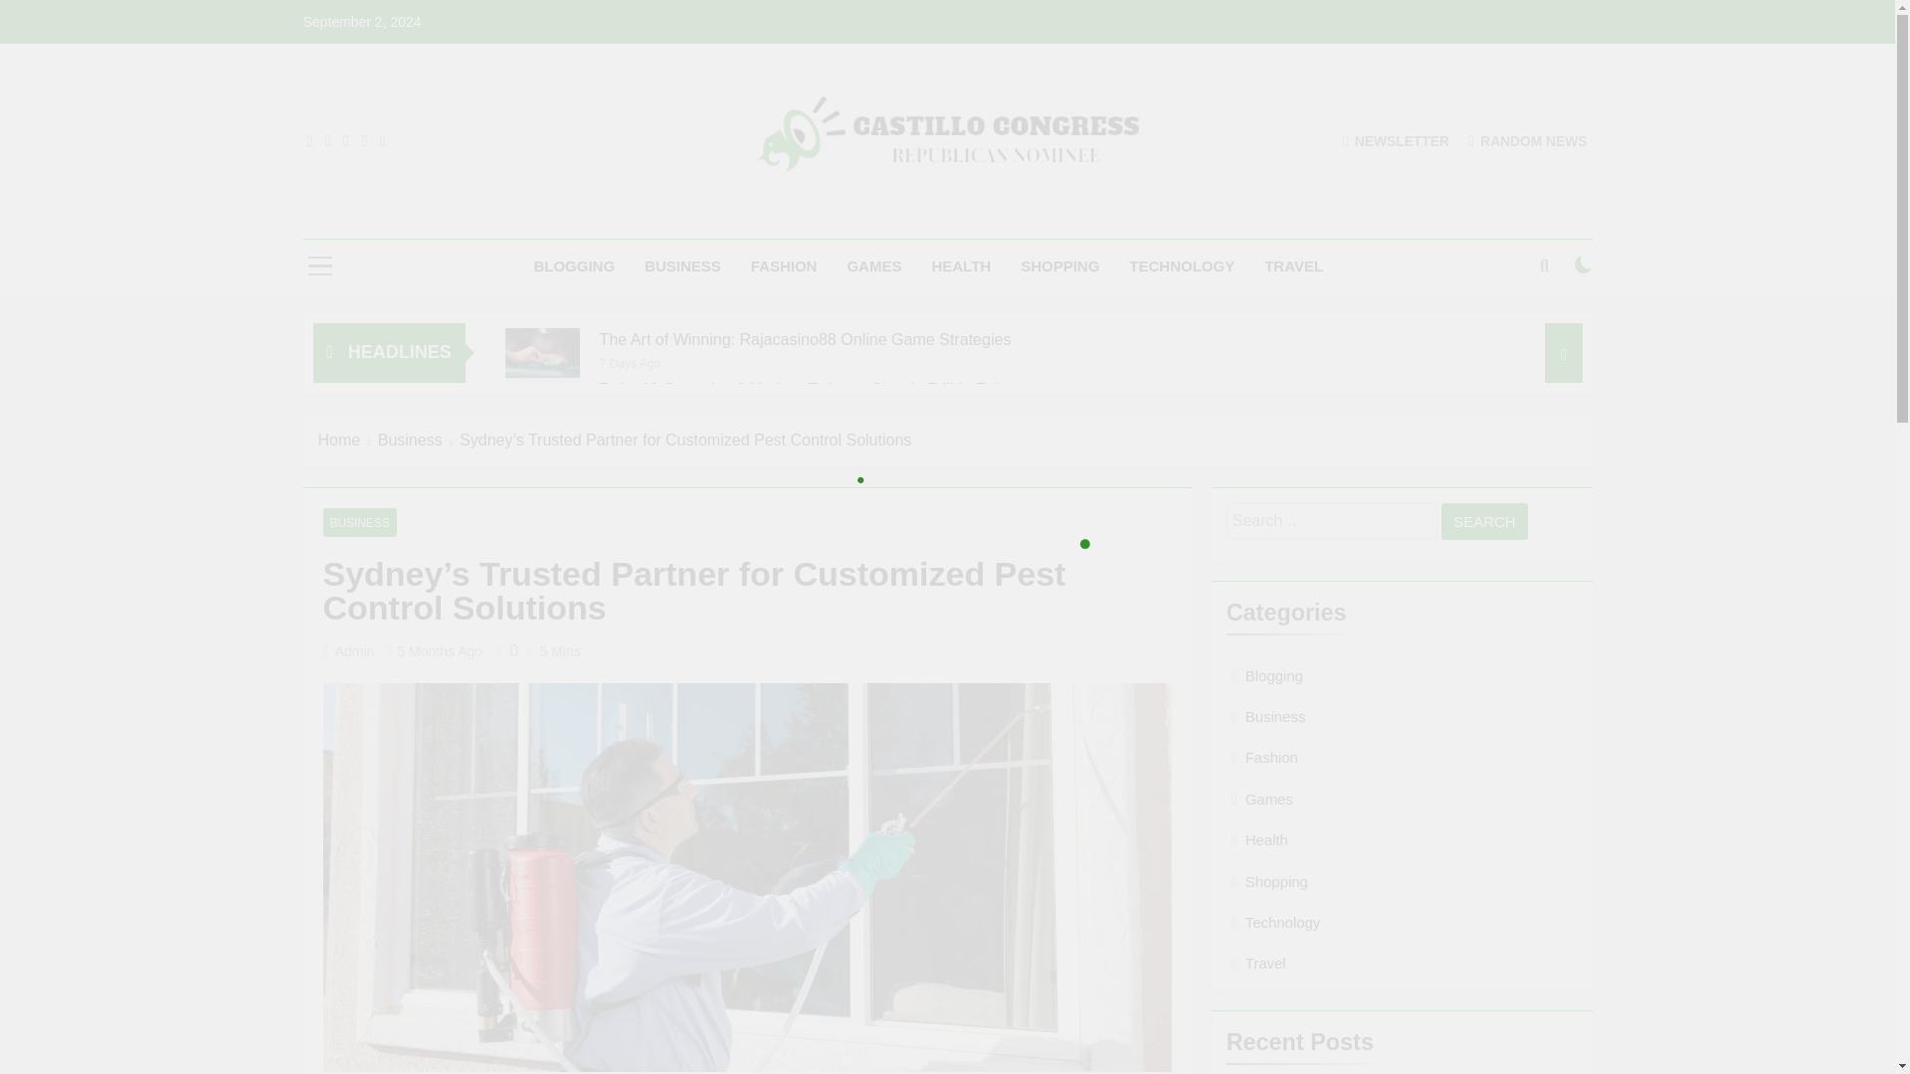 This screenshot has height=1074, width=1910. Describe the element at coordinates (826, 389) in the screenshot. I see `Delta 10 Gummies A Modern Twist on Classic Edible Enjoyment` at that location.